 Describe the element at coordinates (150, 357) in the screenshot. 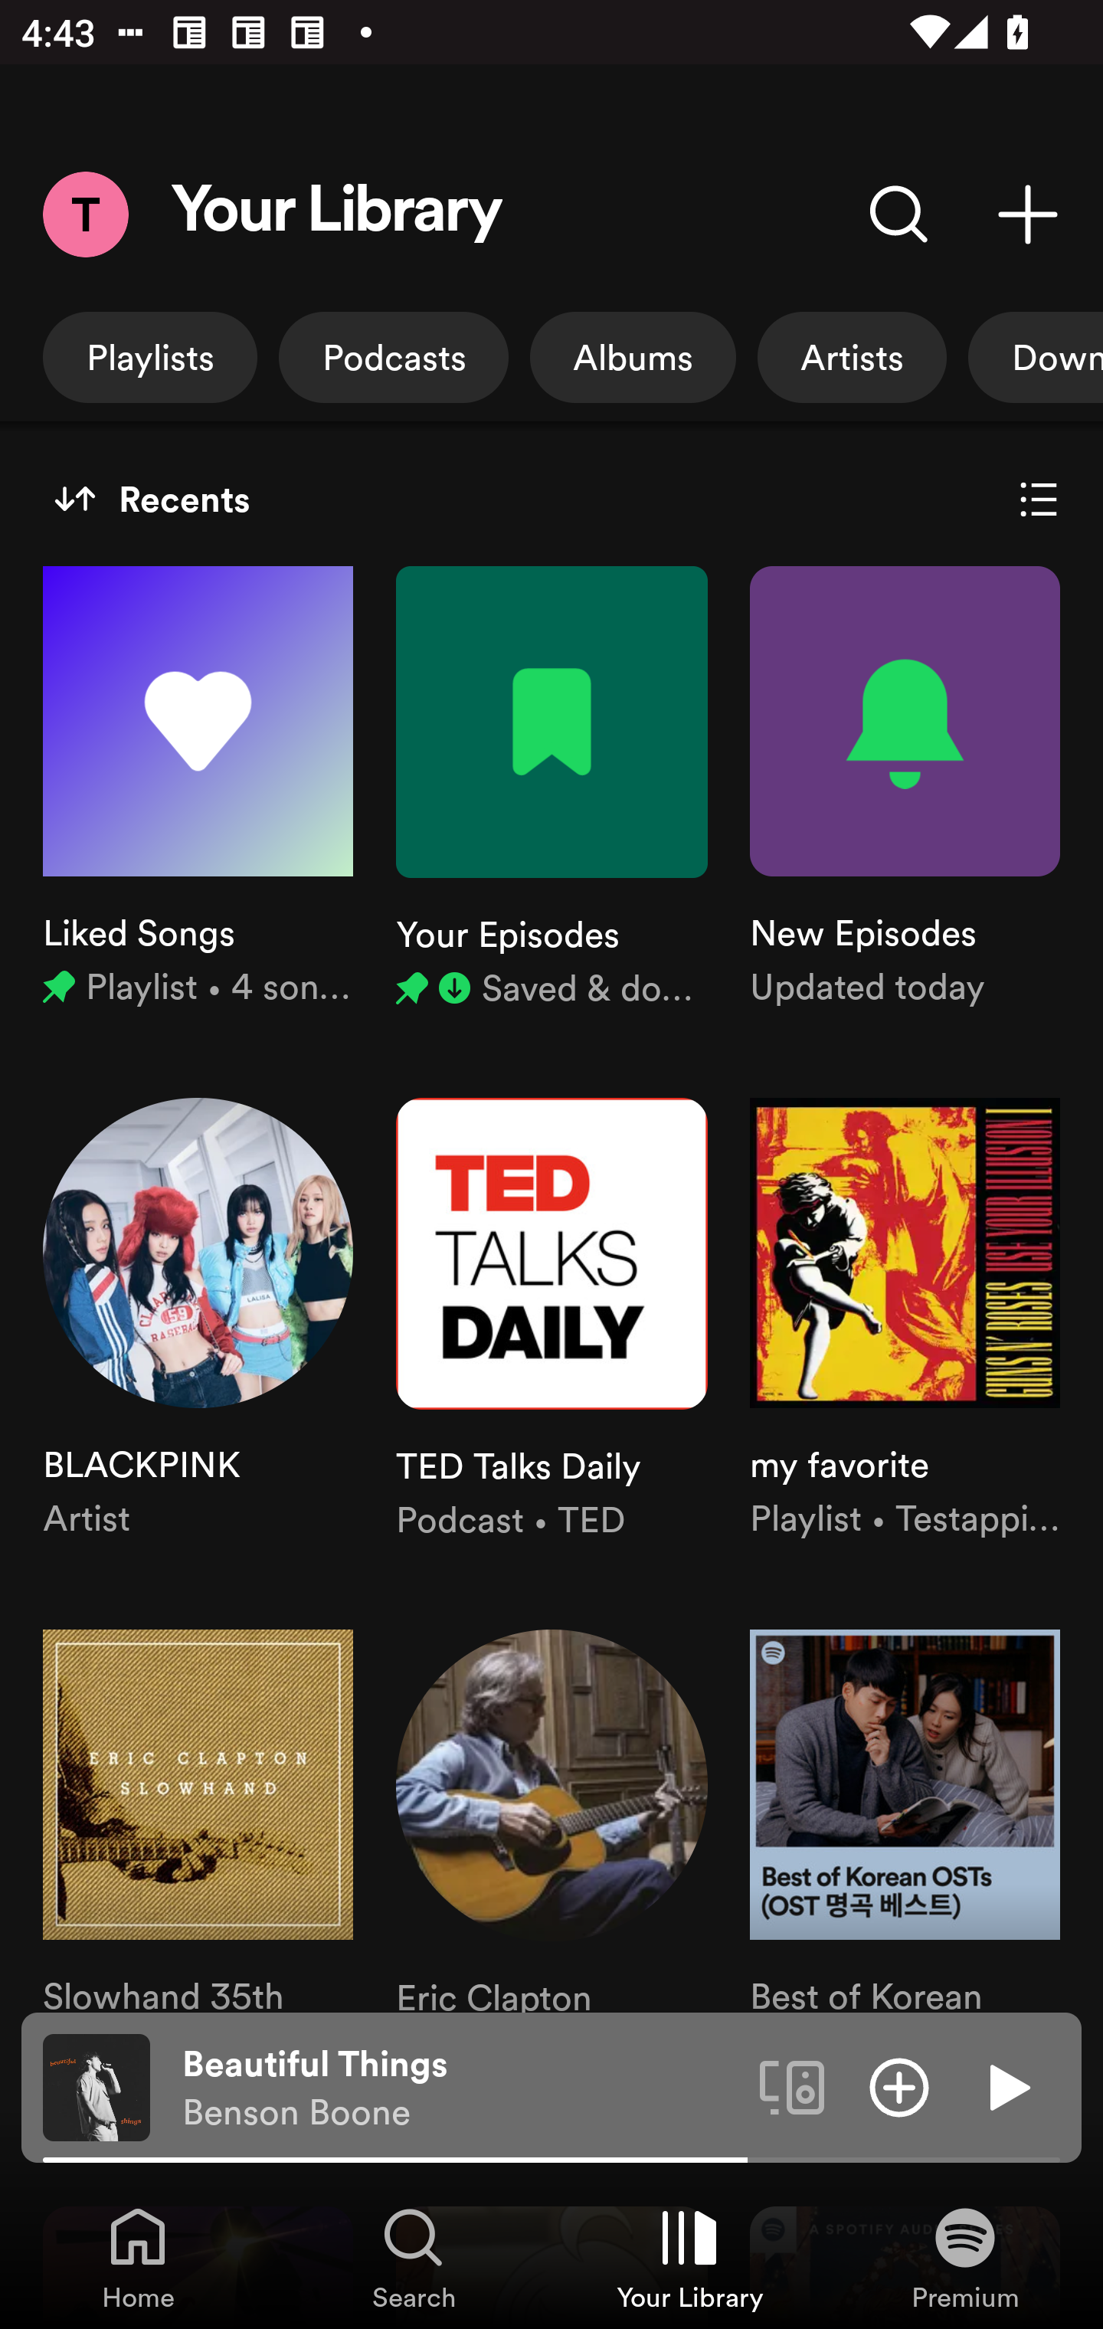

I see `Playlists, show only playlists.` at that location.